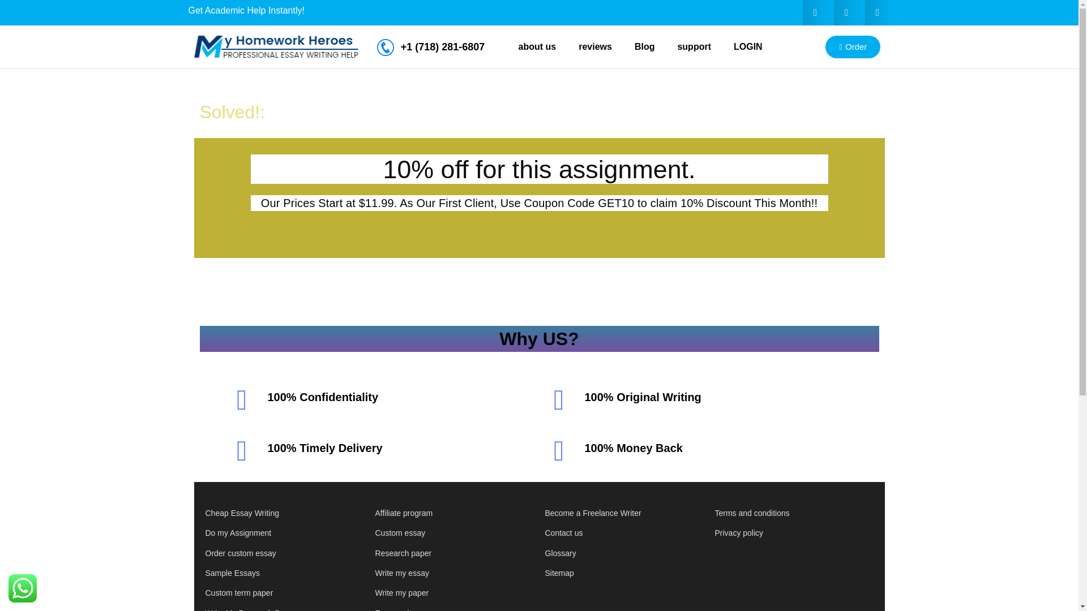 This screenshot has height=611, width=1087. What do you see at coordinates (537, 46) in the screenshot?
I see `about us` at bounding box center [537, 46].